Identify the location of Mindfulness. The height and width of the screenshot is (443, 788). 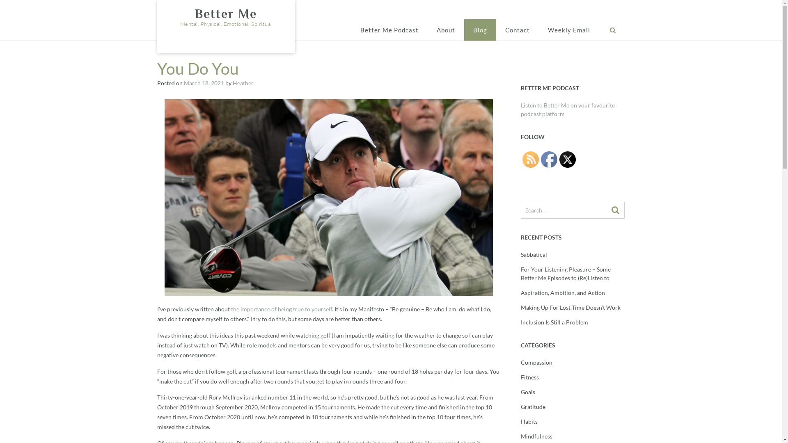
(537, 436).